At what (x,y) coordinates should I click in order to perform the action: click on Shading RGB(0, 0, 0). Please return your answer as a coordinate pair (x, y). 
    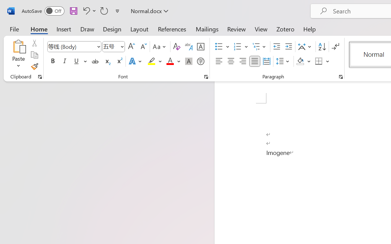
    Looking at the image, I should click on (300, 61).